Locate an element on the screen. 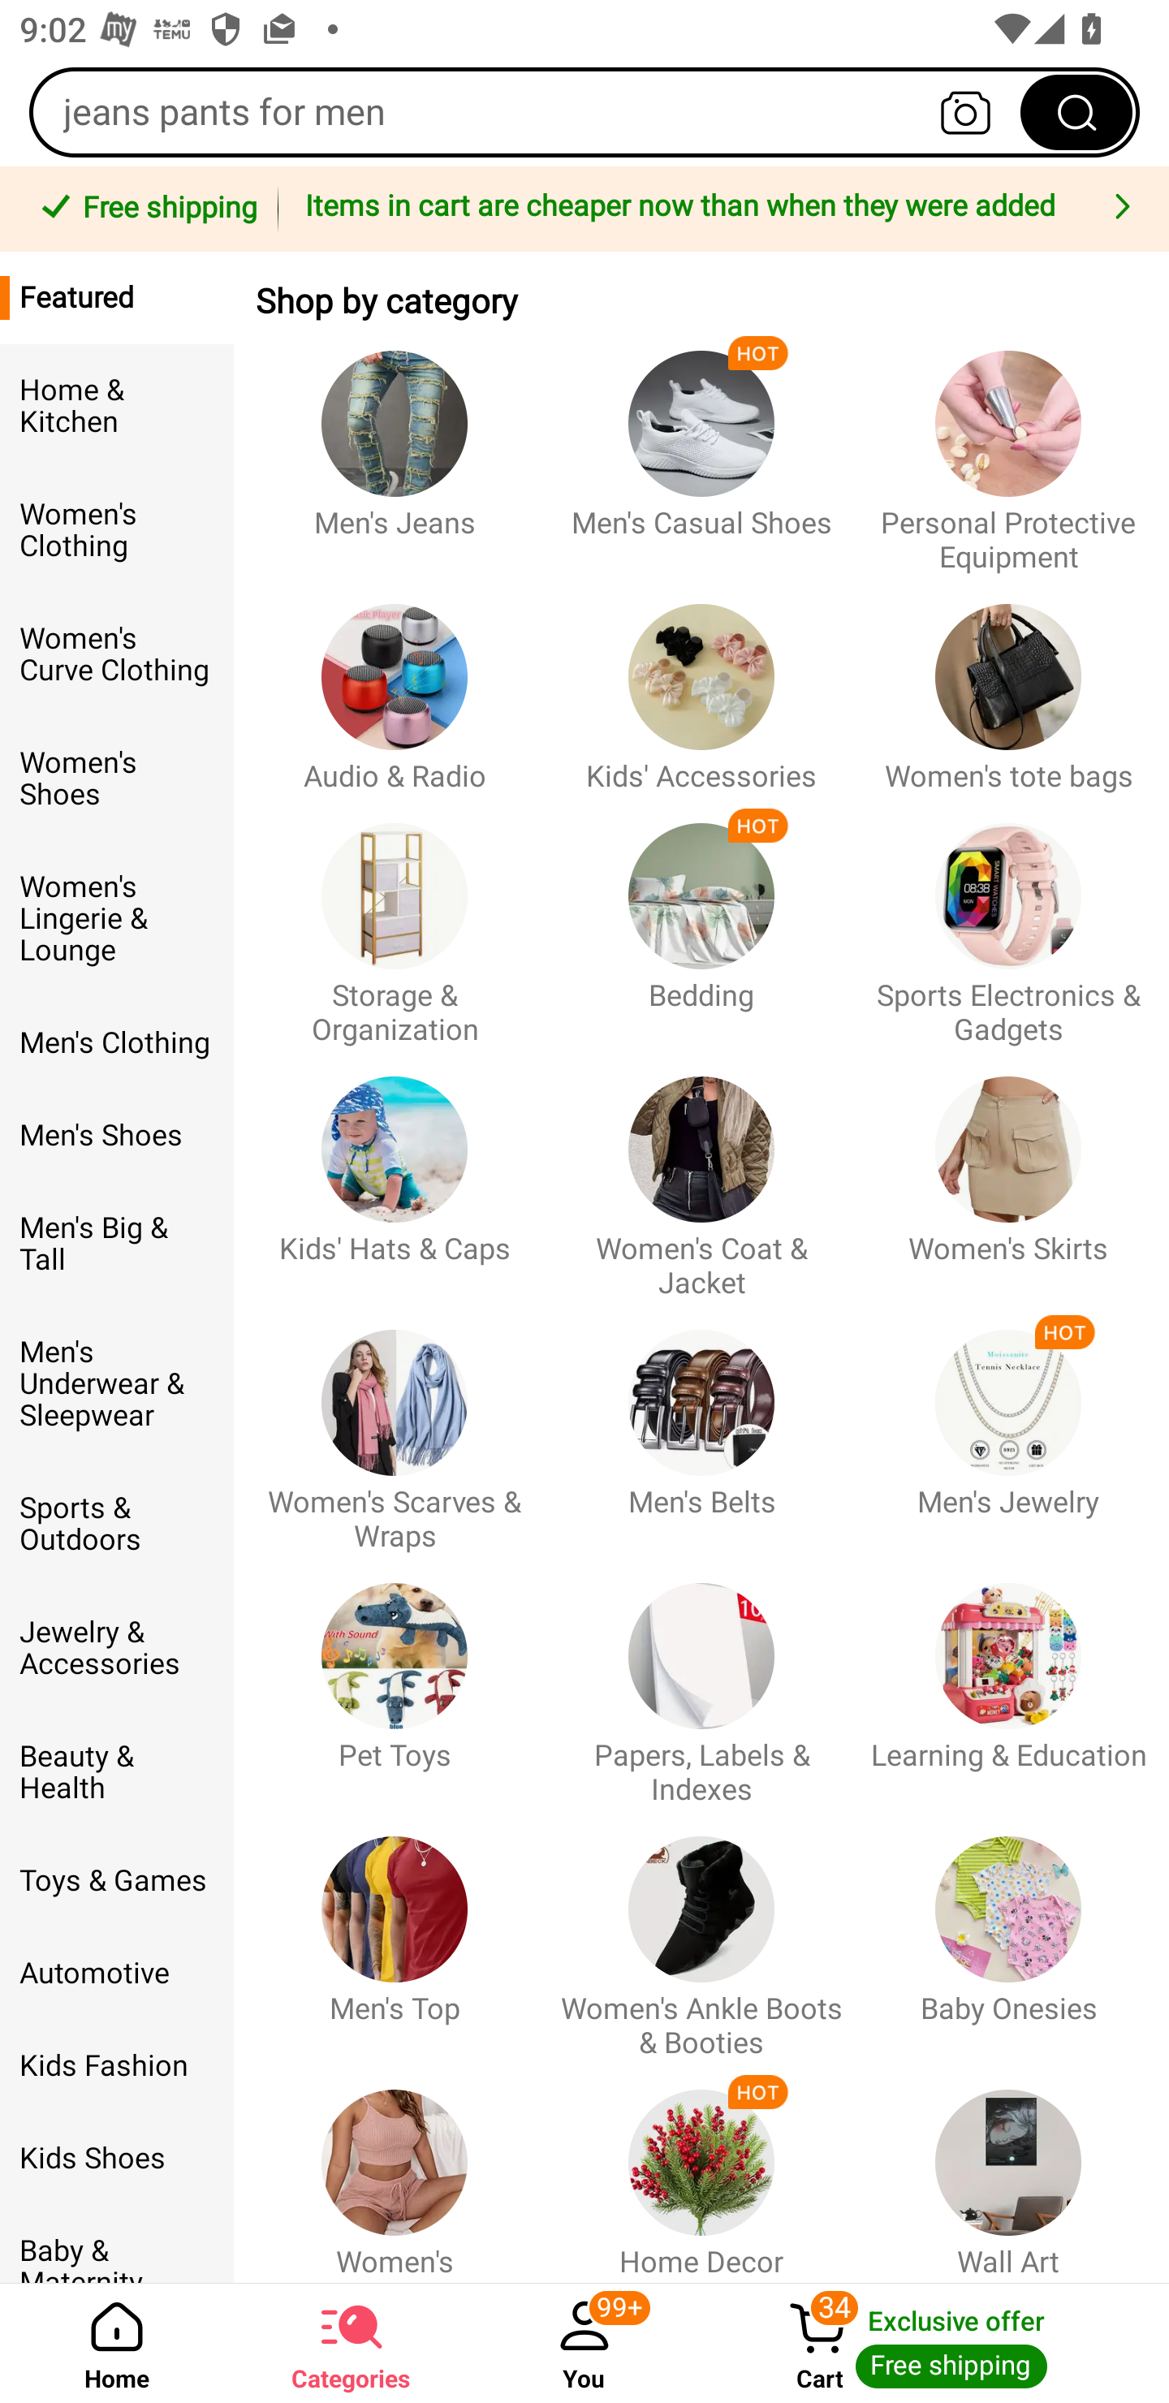 This screenshot has width=1169, height=2403. Men's Big & Tall is located at coordinates (117, 1245).